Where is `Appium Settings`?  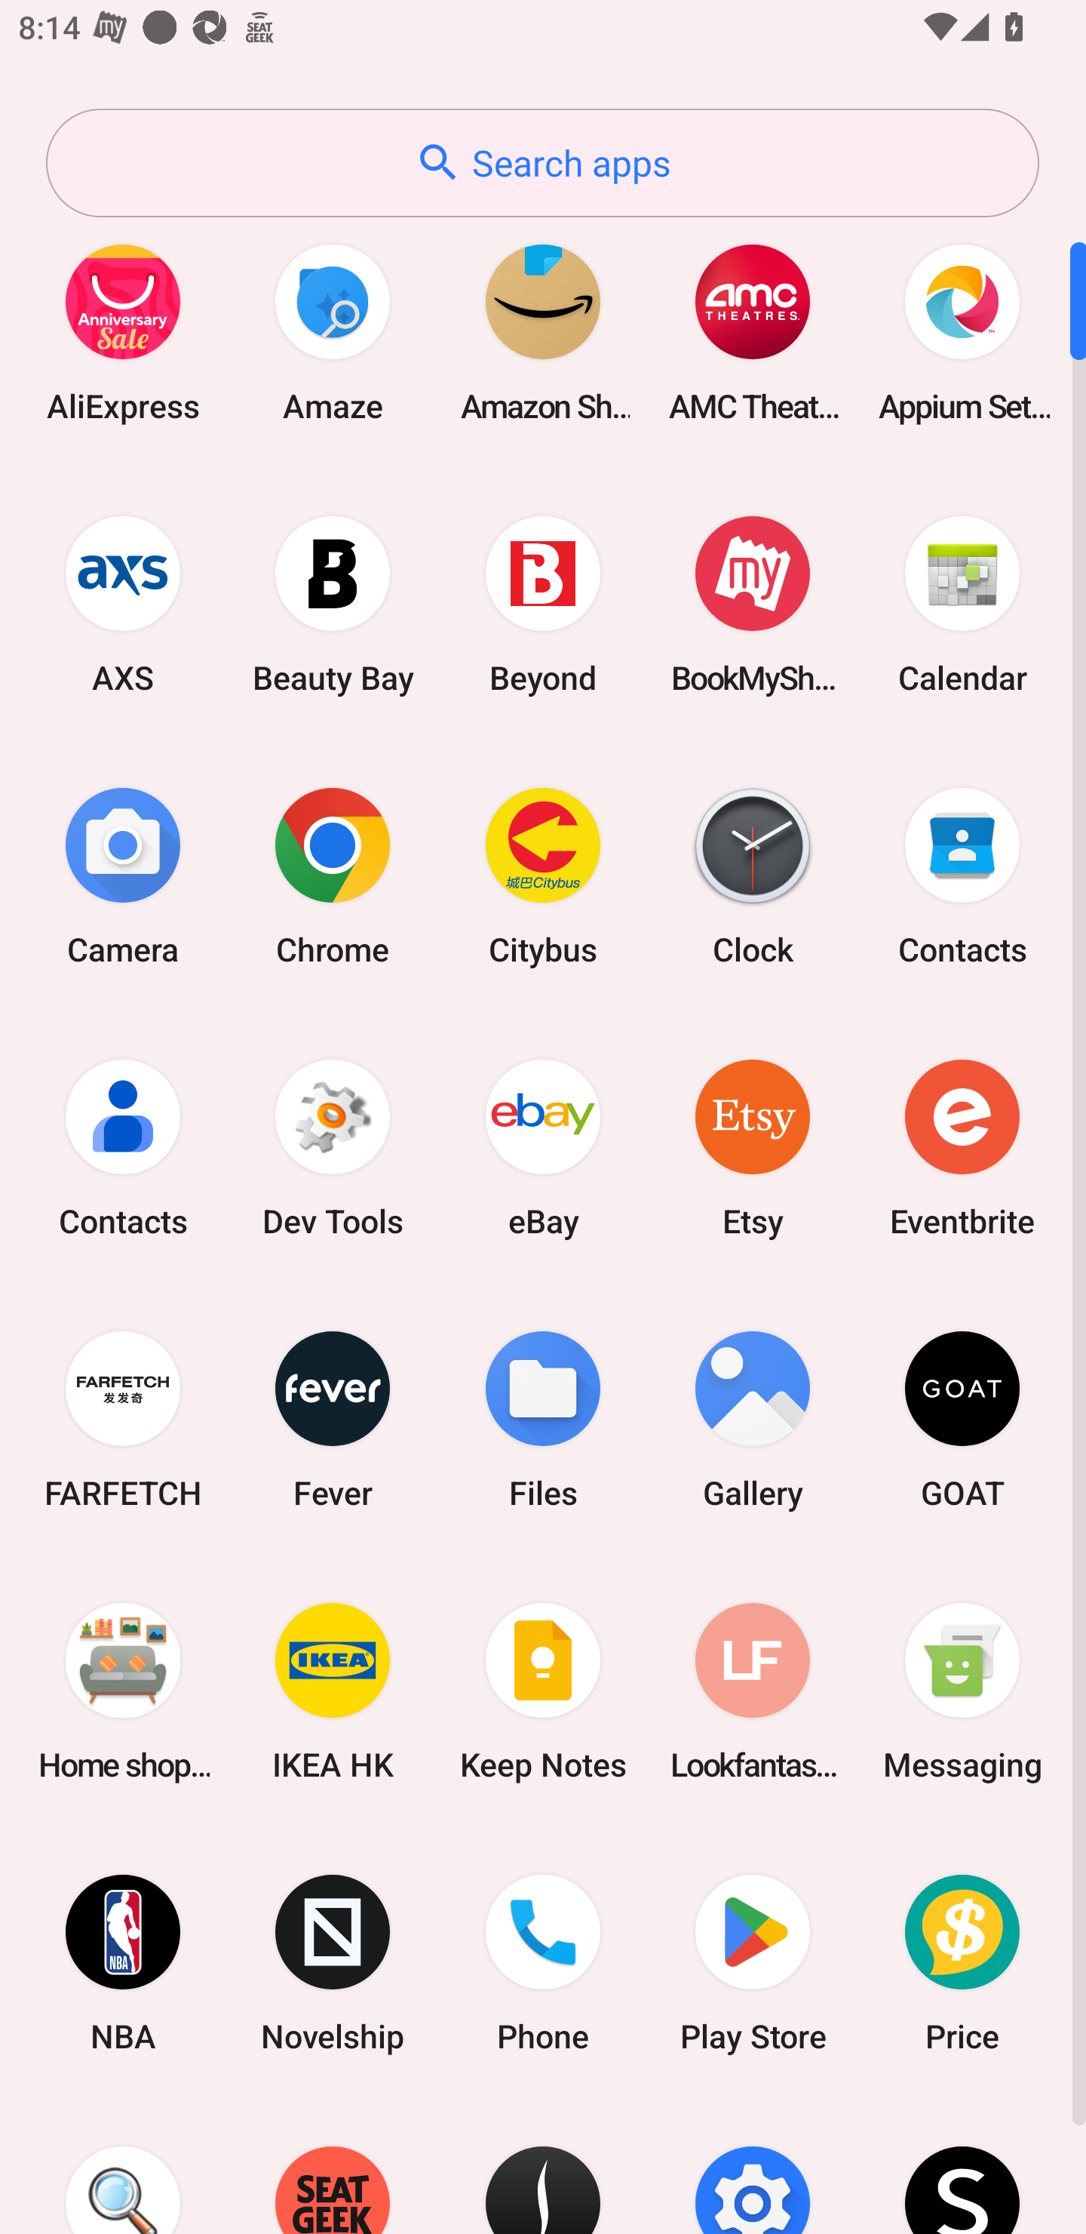 Appium Settings is located at coordinates (962, 332).